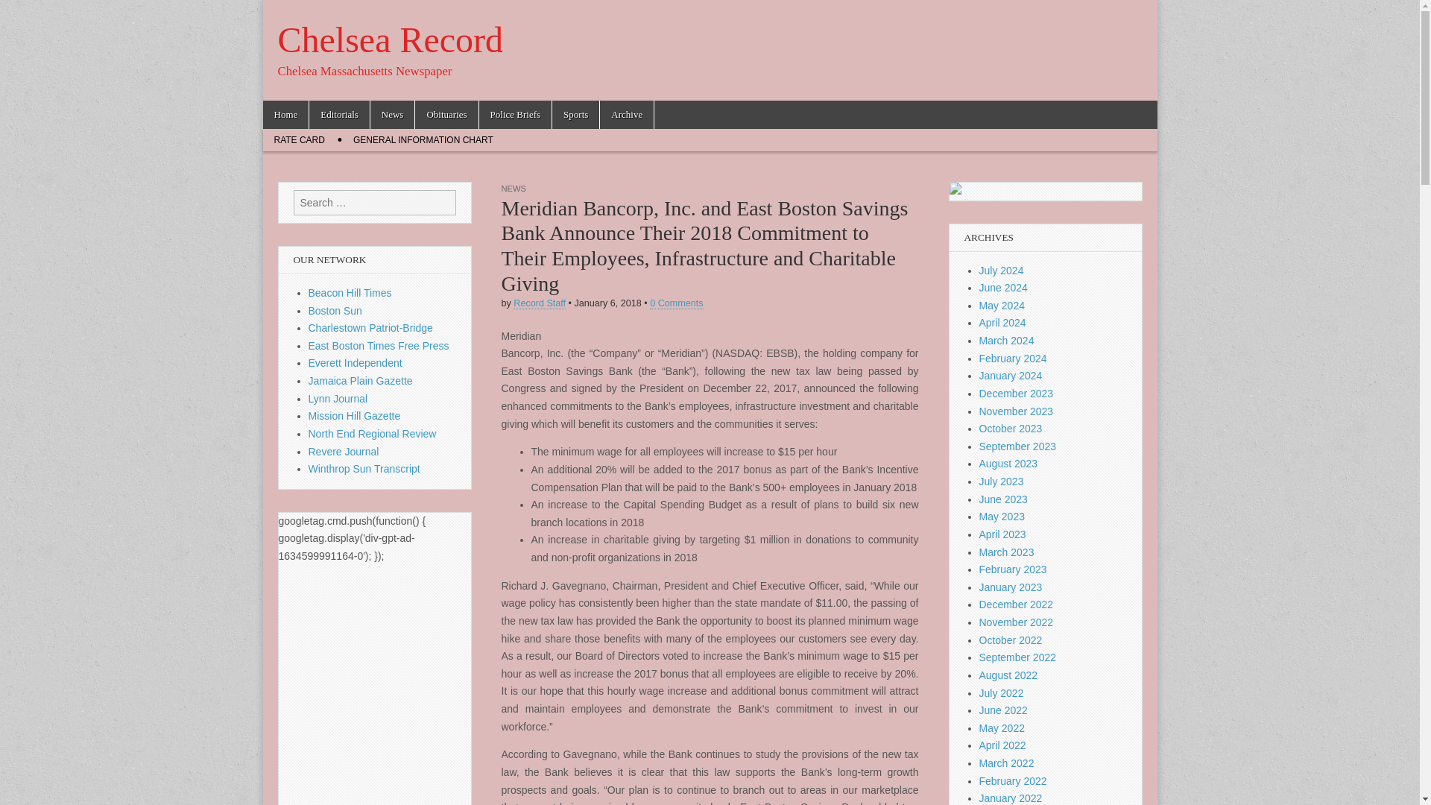 Image resolution: width=1431 pixels, height=805 pixels. Describe the element at coordinates (1006, 341) in the screenshot. I see `March 2024` at that location.